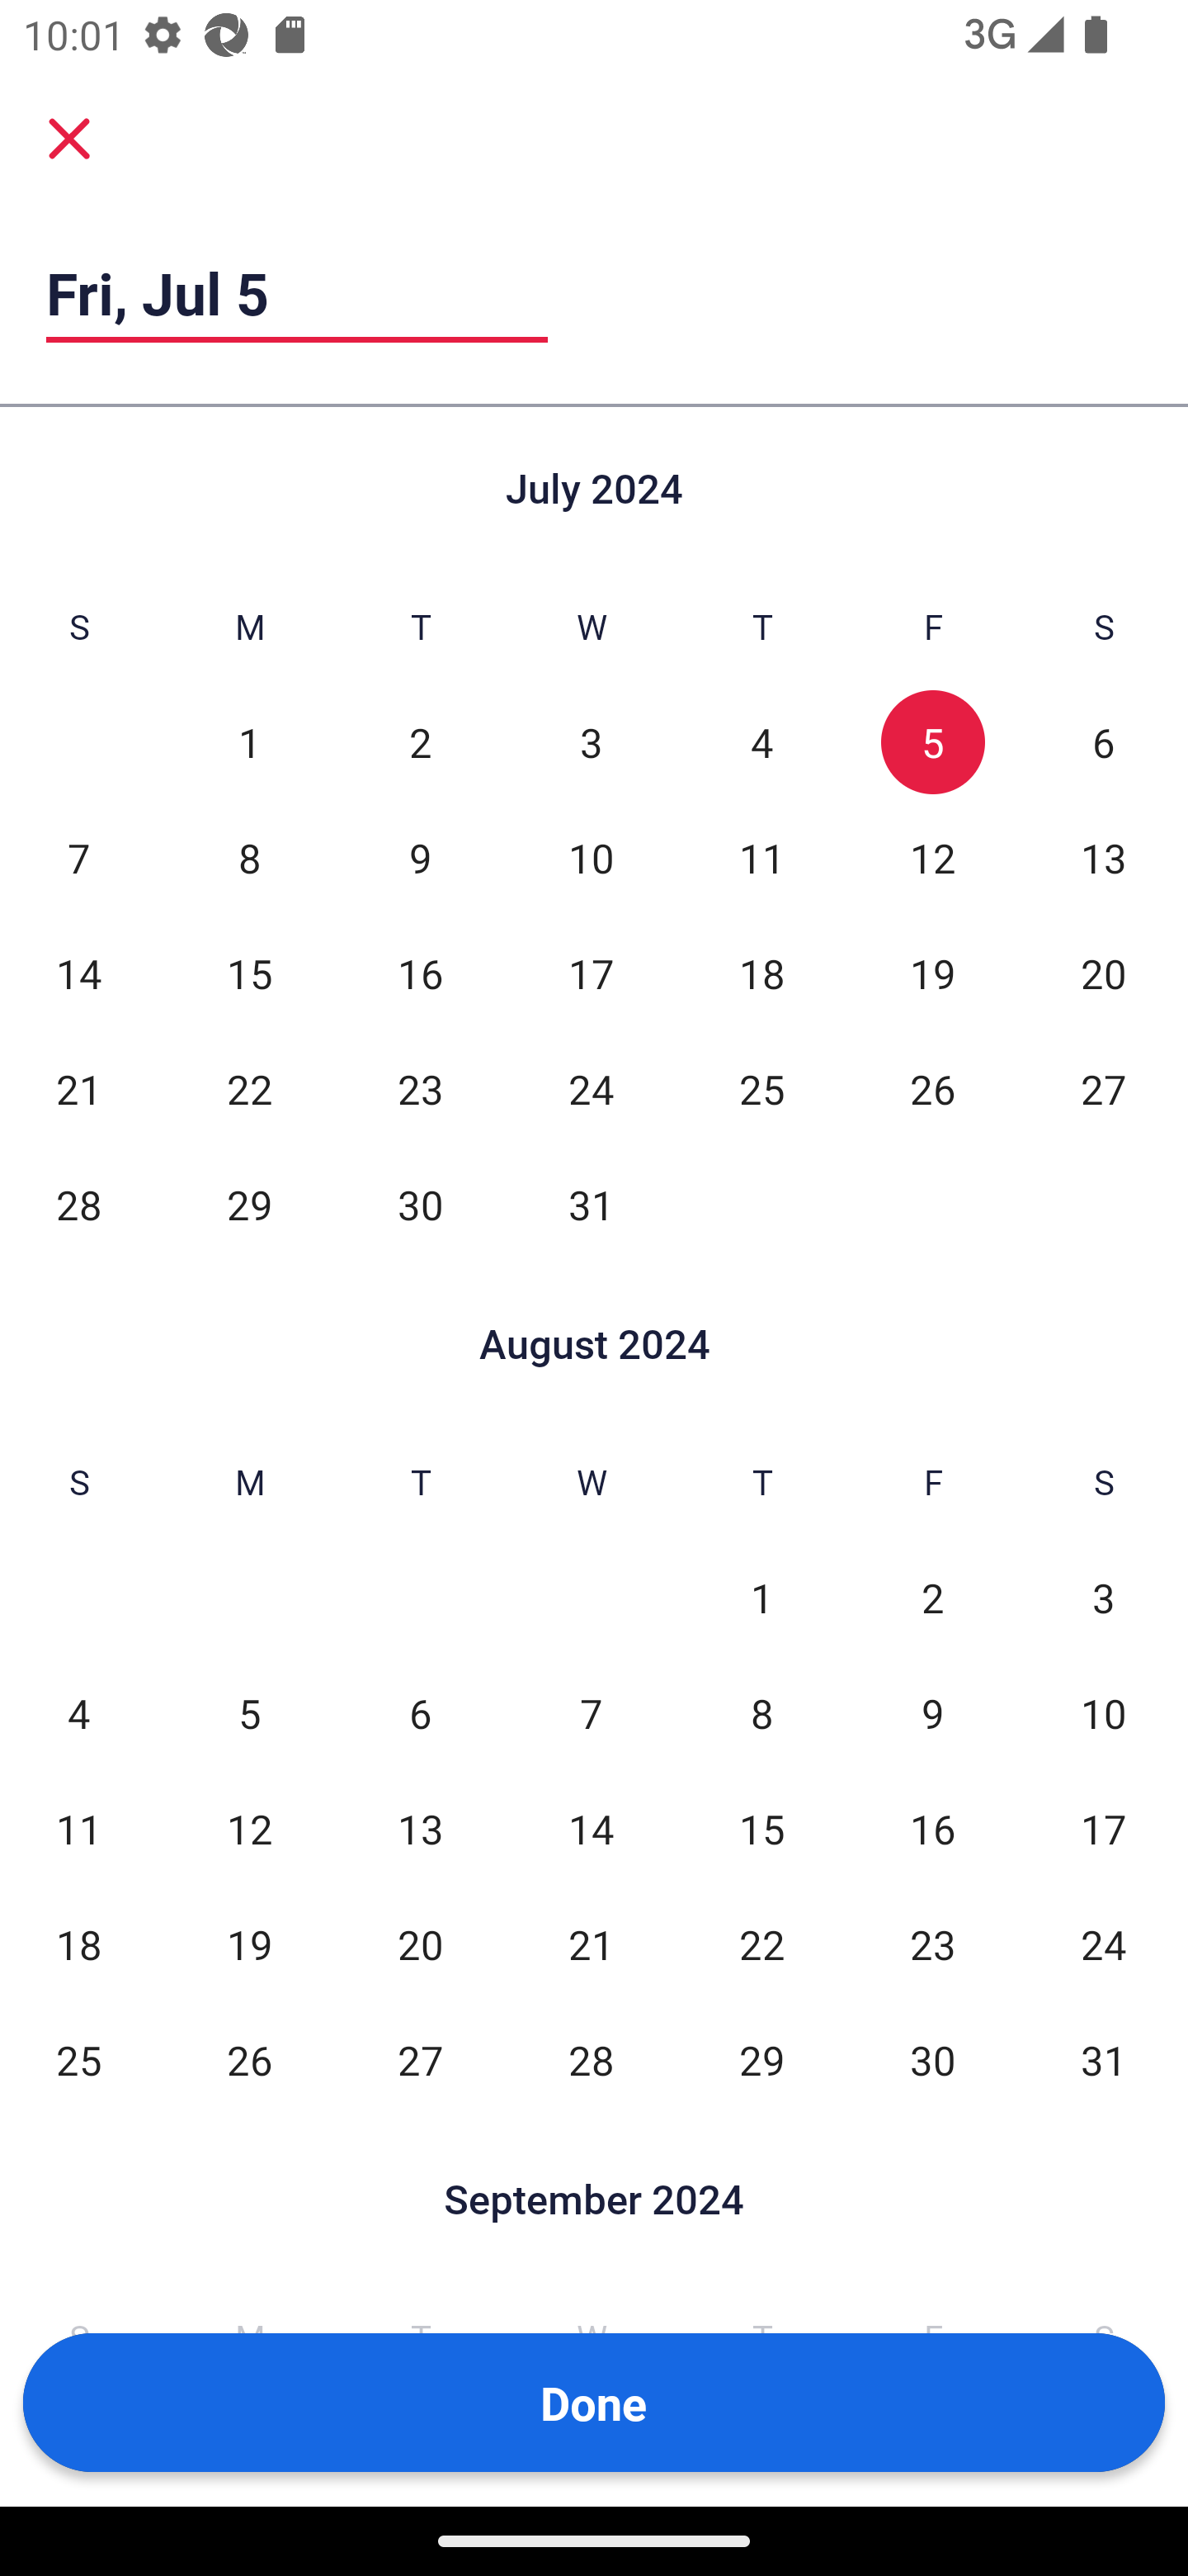  Describe the element at coordinates (932, 2059) in the screenshot. I see `30 Fri, Aug 30, Not Selected` at that location.